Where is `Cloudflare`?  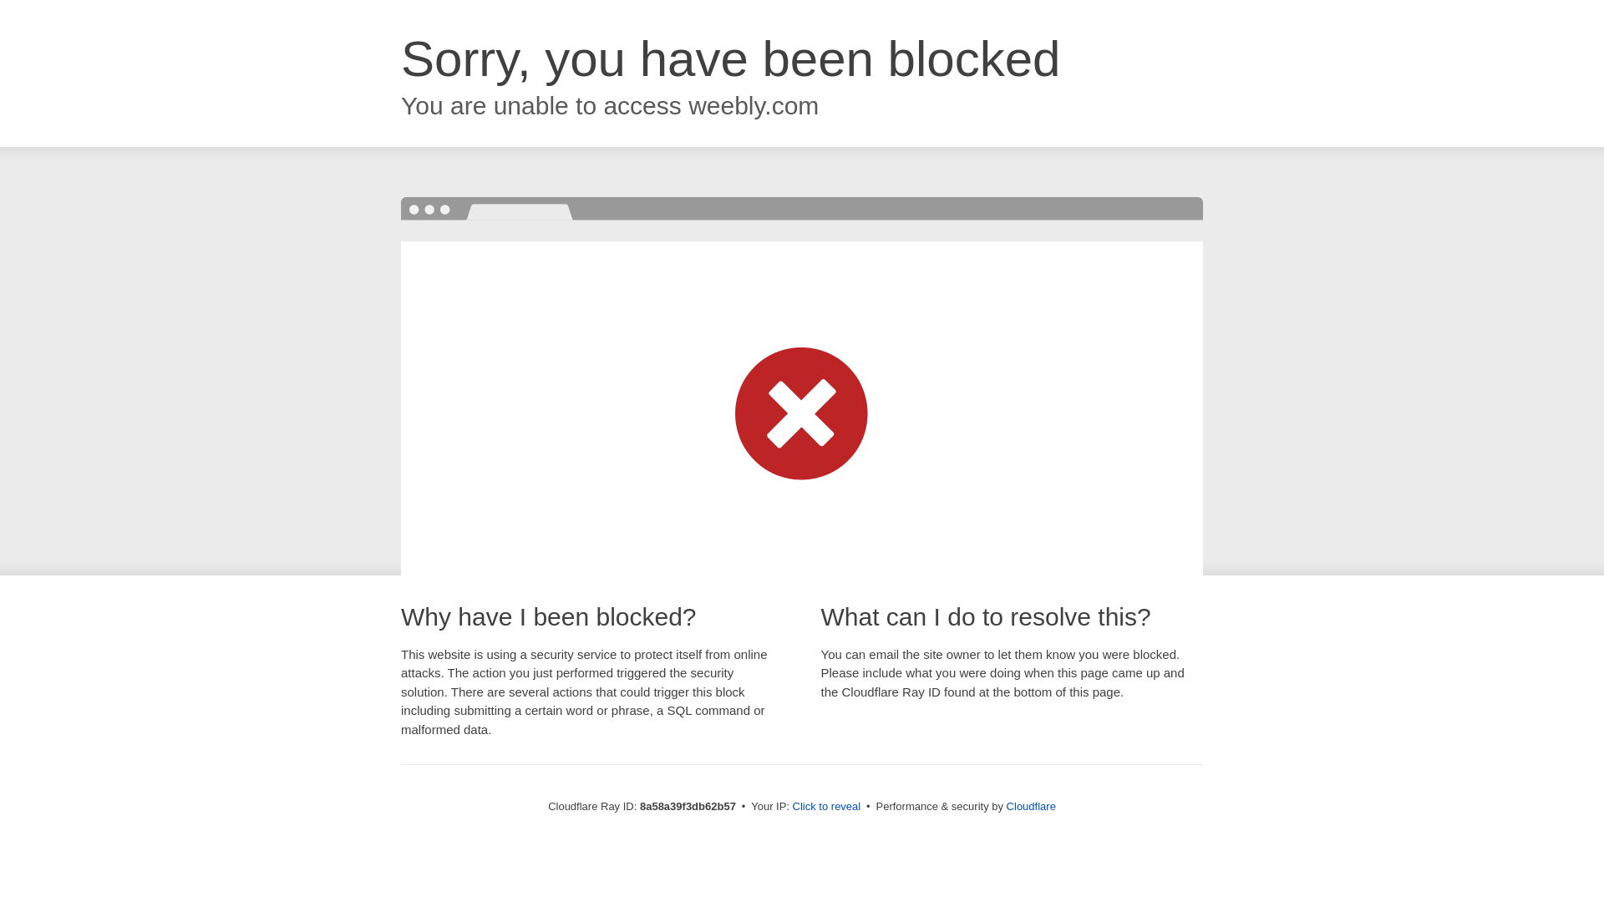
Cloudflare is located at coordinates (1031, 806).